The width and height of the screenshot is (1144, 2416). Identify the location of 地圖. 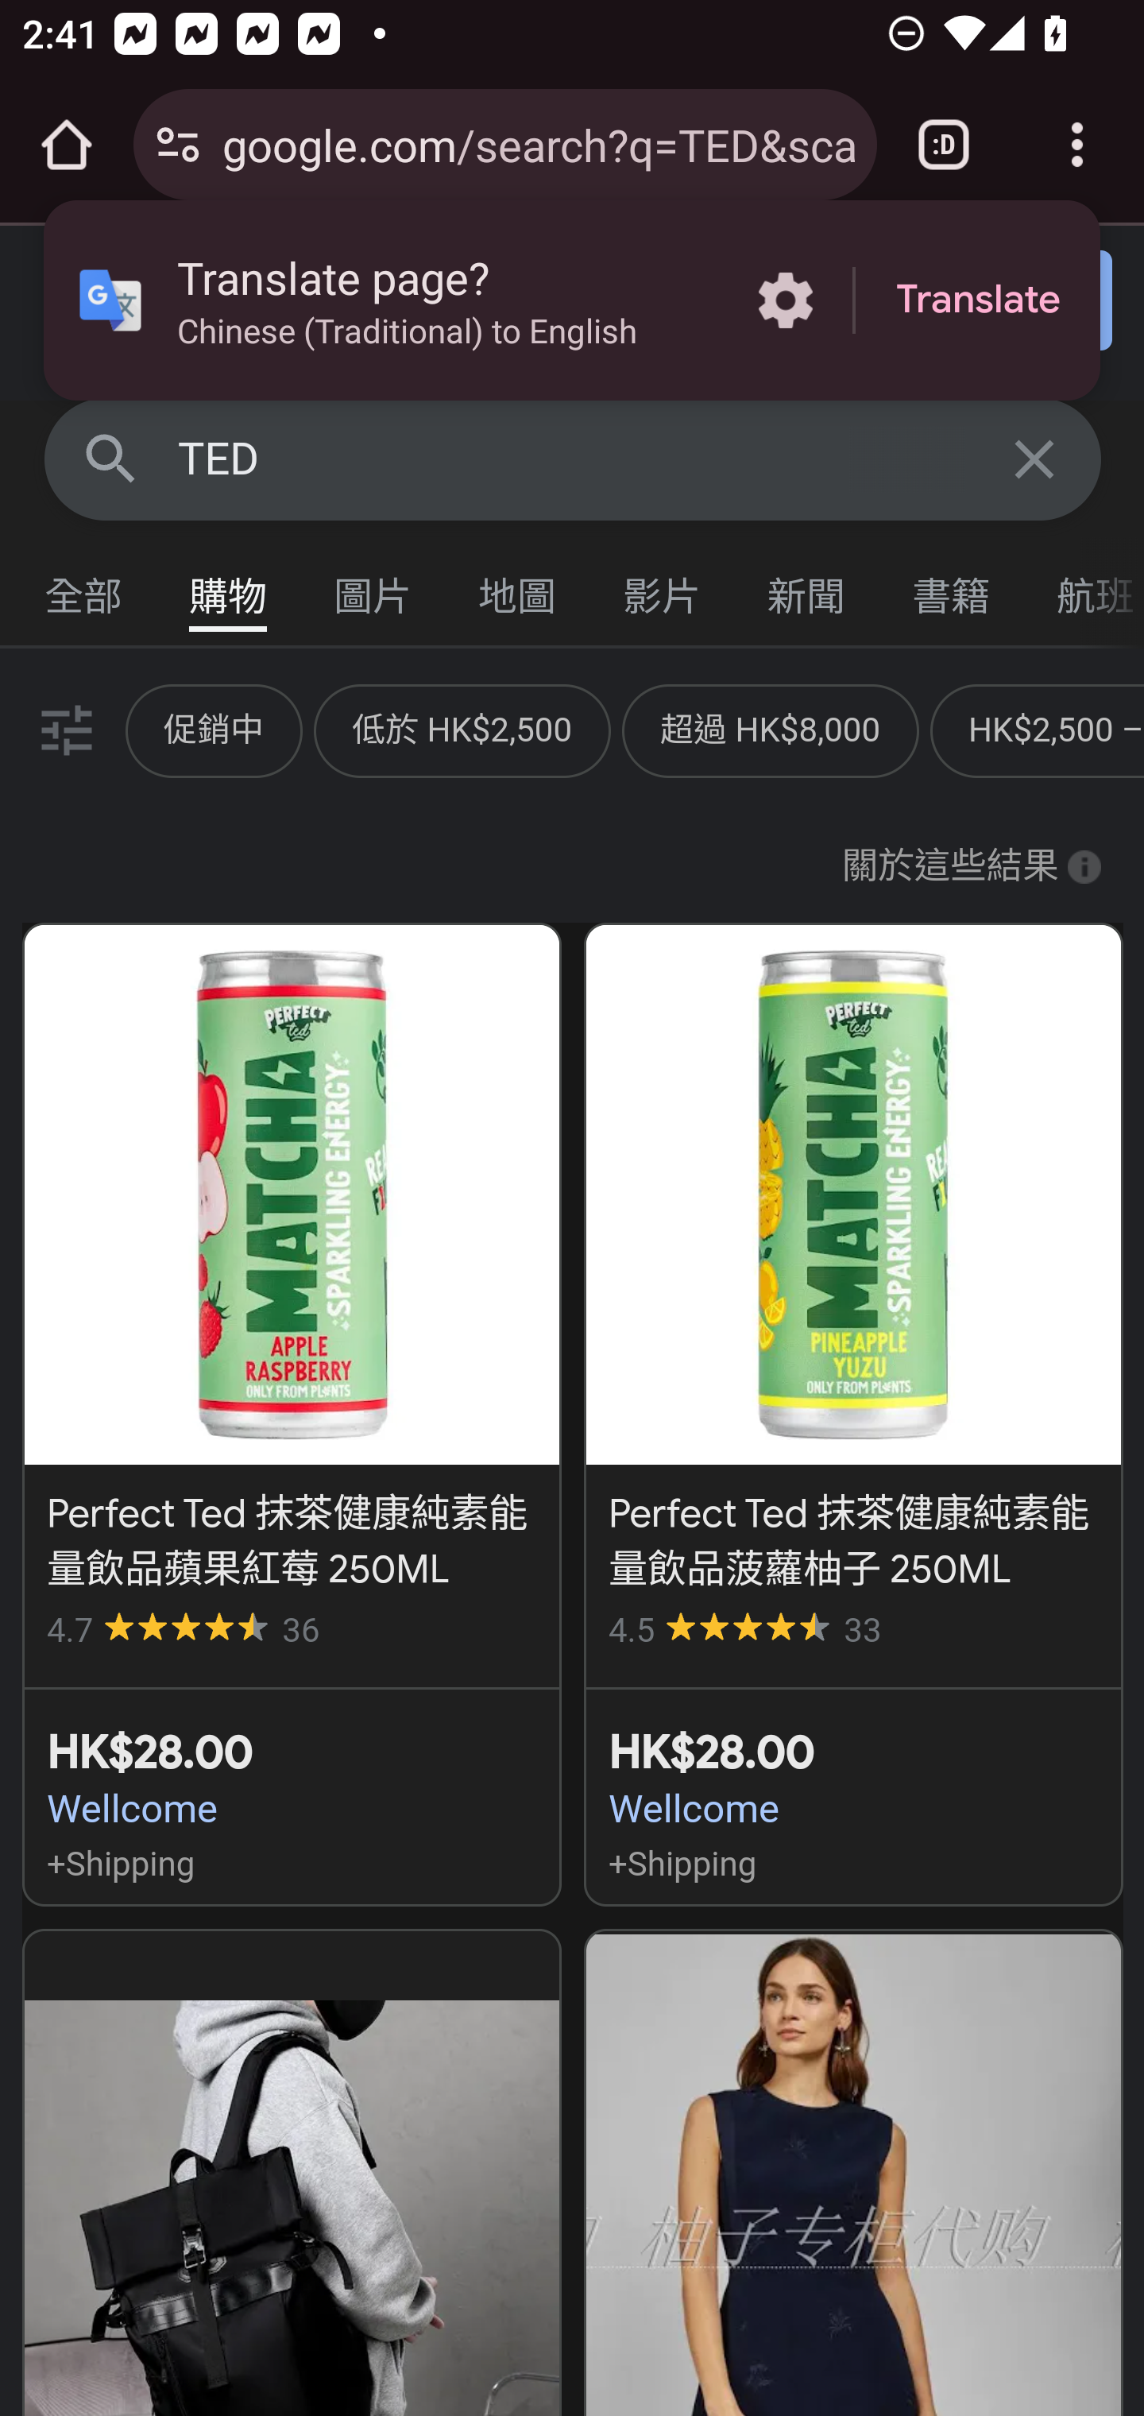
(518, 589).